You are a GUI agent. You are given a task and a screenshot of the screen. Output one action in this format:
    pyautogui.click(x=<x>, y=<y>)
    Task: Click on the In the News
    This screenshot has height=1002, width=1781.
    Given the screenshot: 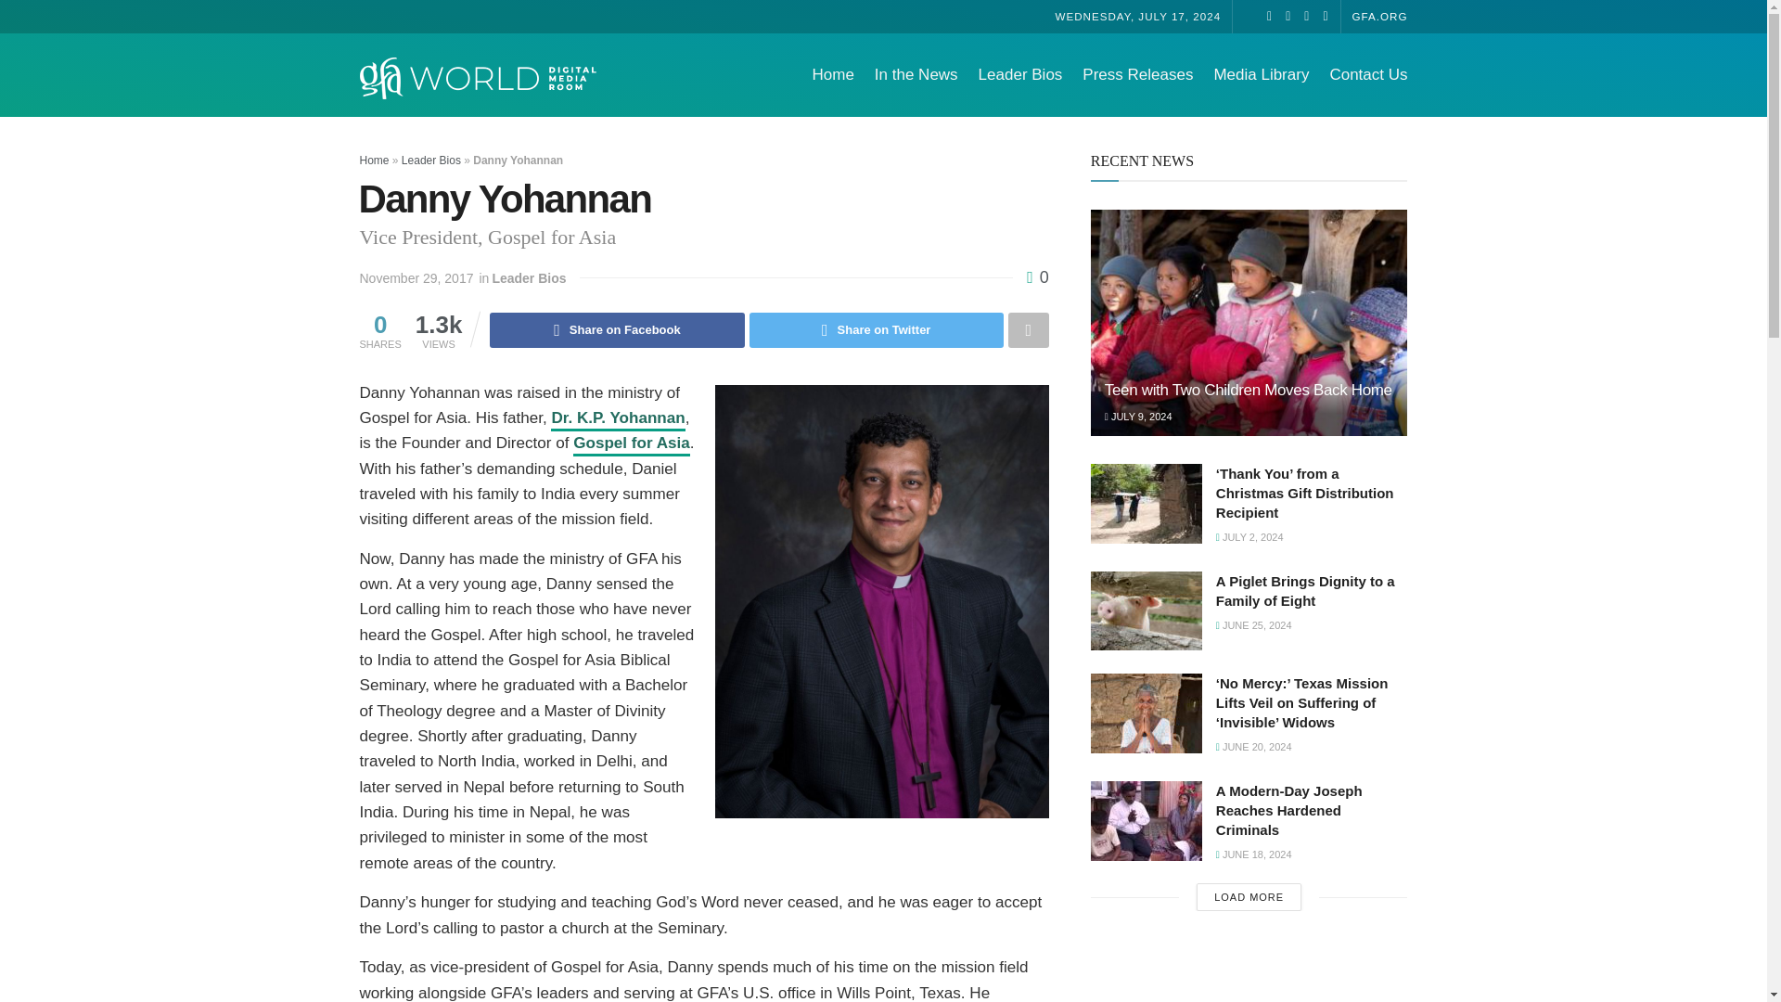 What is the action you would take?
    pyautogui.click(x=916, y=74)
    